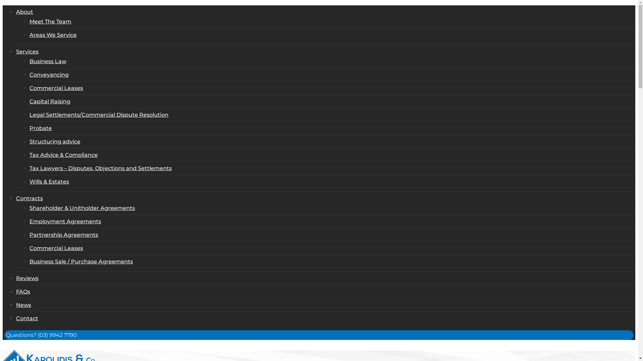  I want to click on Conveyancing, so click(49, 75).